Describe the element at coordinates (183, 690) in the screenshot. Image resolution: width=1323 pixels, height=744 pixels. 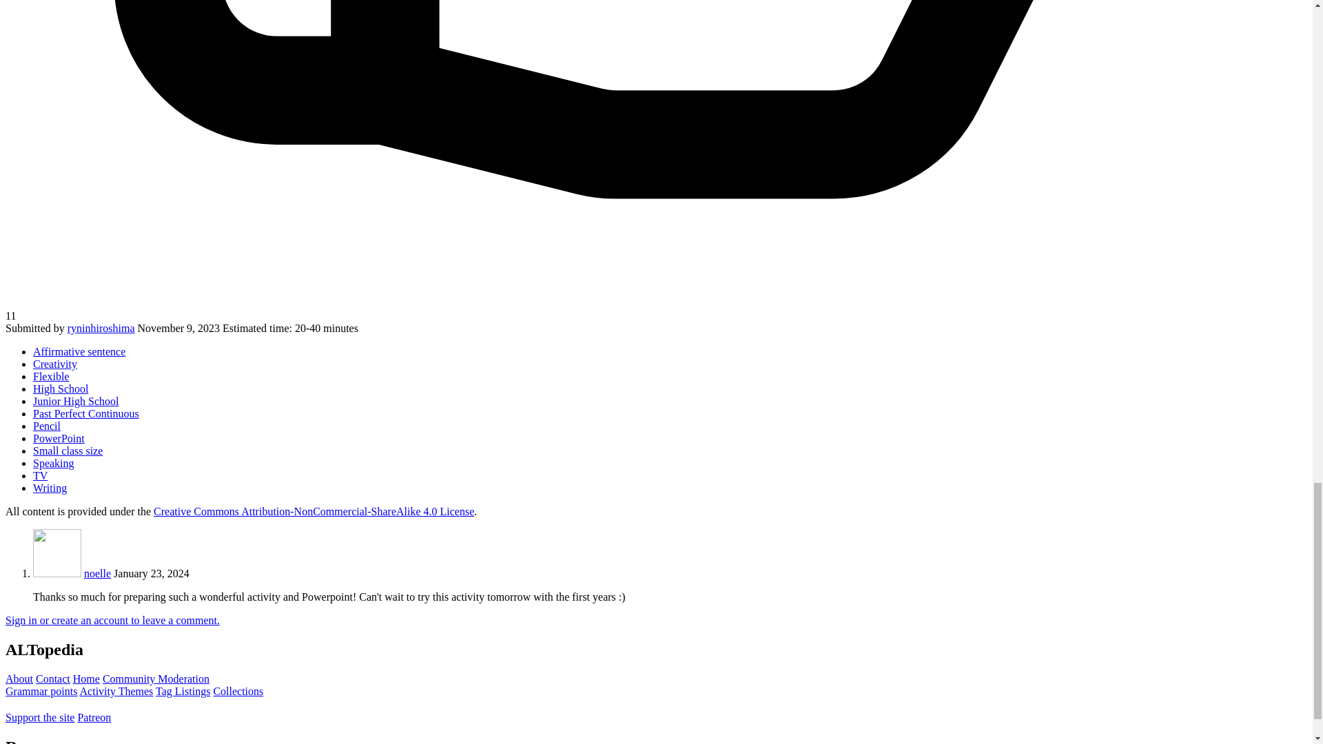
I see `Tag Listings` at that location.